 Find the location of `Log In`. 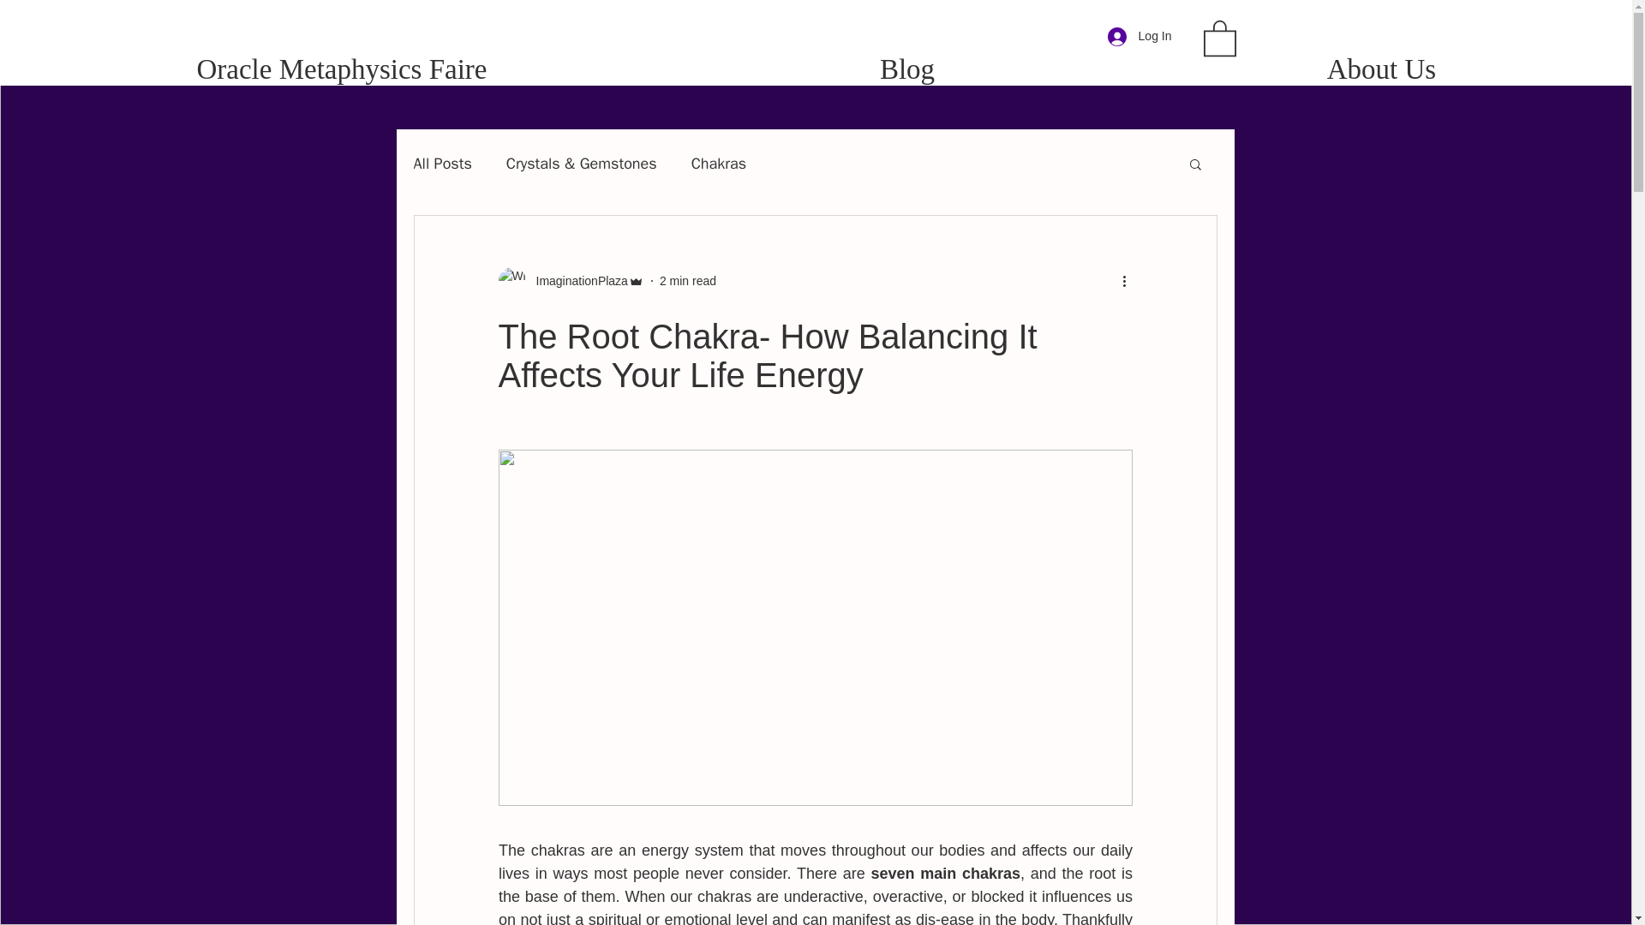

Log In is located at coordinates (1140, 36).